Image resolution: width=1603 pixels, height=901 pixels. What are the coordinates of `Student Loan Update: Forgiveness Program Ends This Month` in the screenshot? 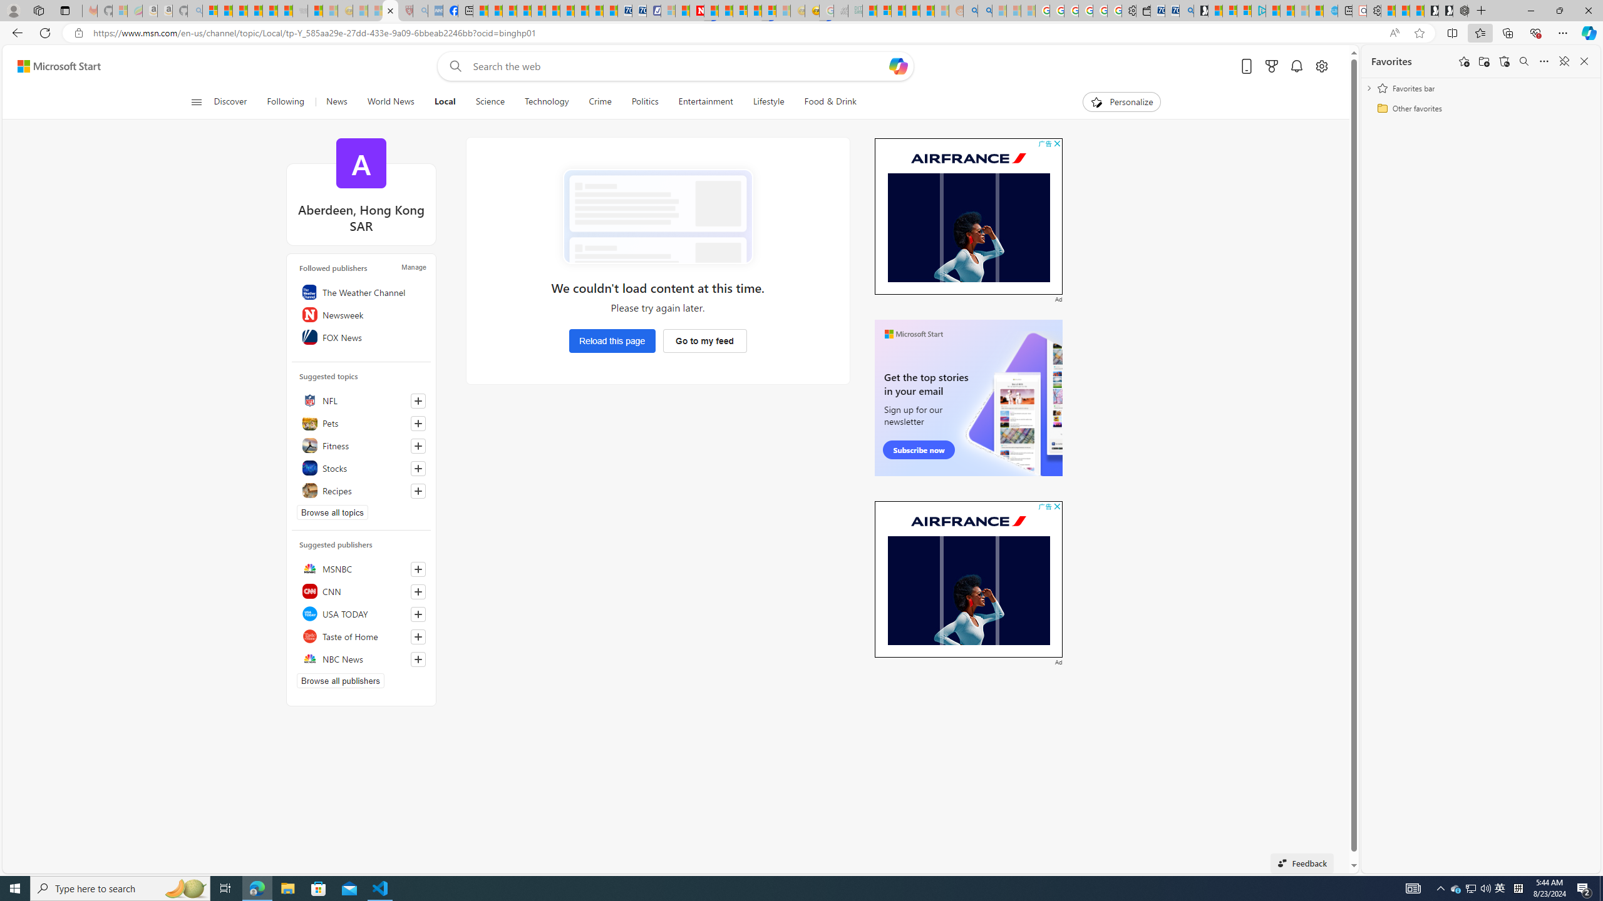 It's located at (927, 11).